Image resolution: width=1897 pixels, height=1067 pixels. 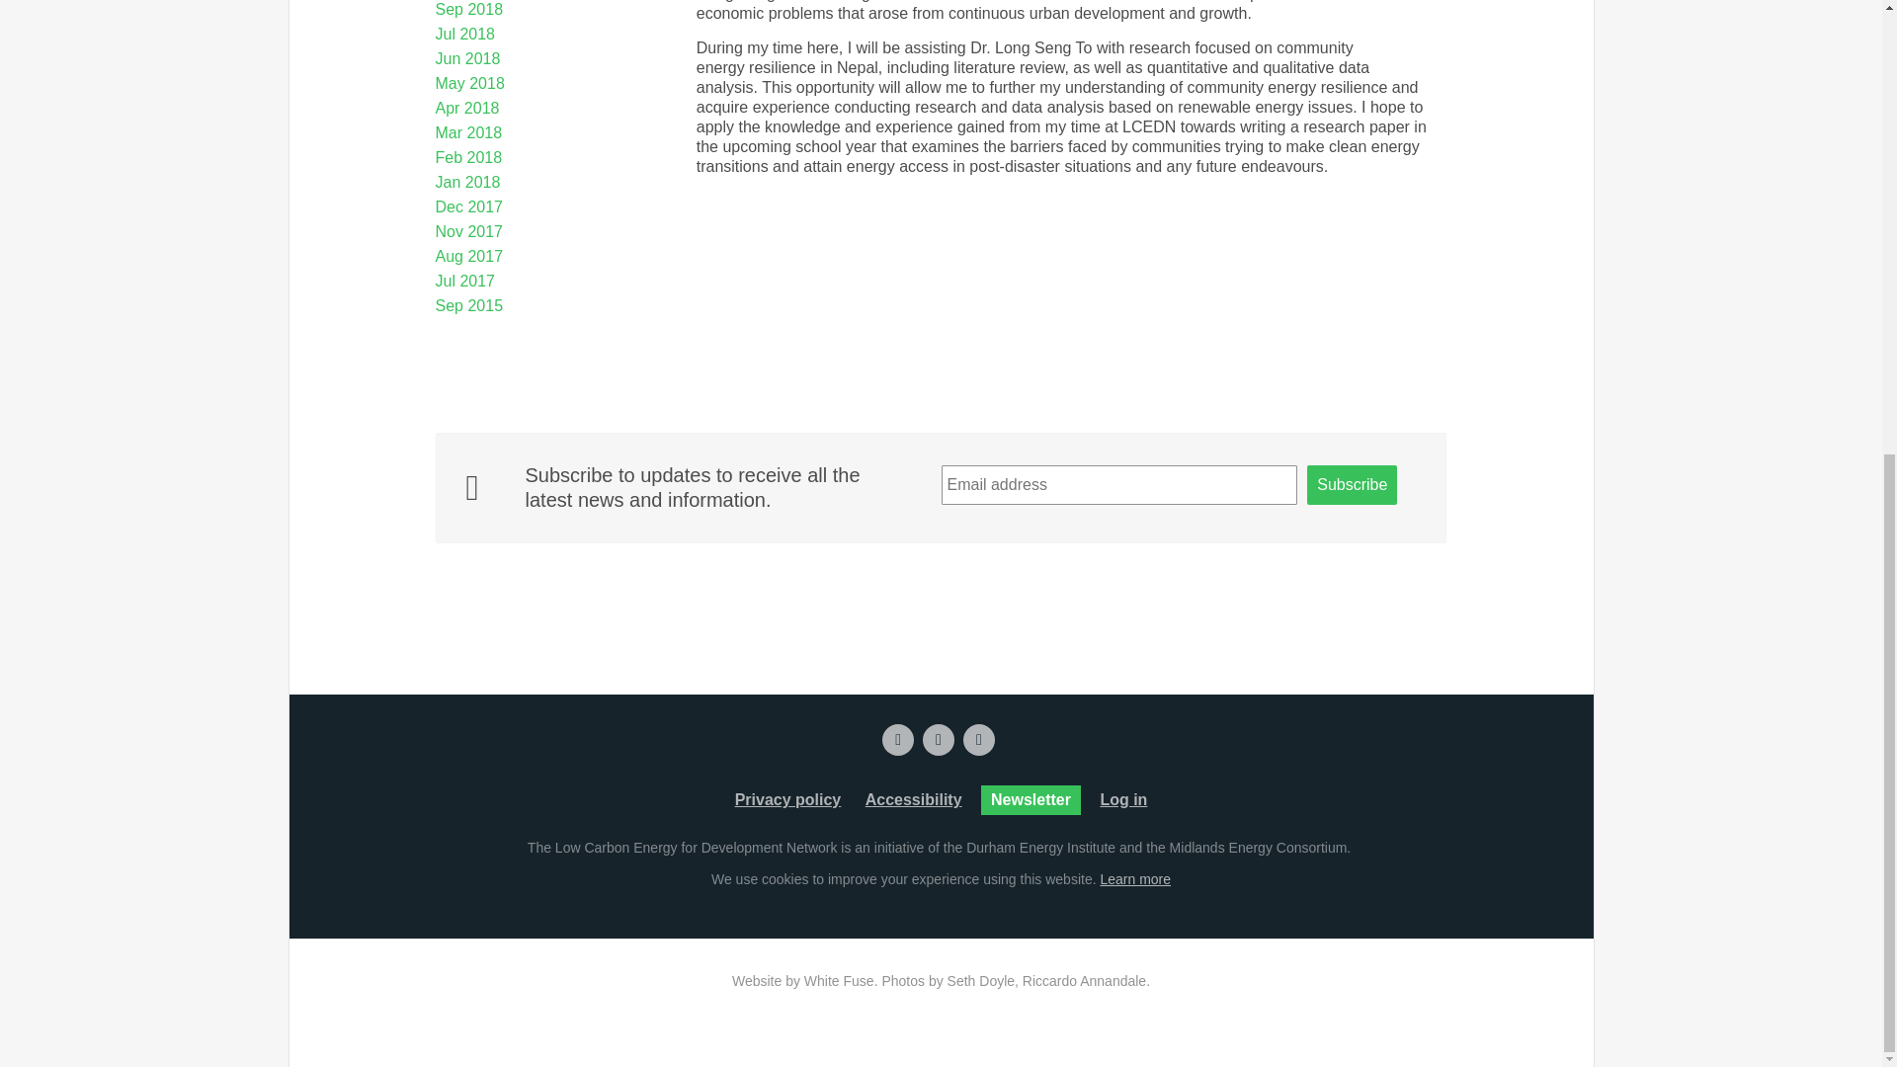 I want to click on Feb 2018, so click(x=468, y=158).